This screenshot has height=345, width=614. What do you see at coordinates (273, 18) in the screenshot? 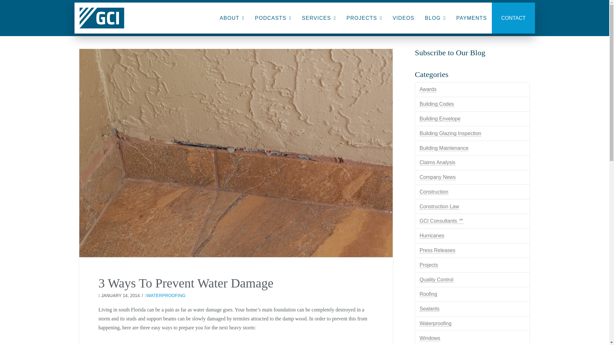
I see `PODCASTS` at bounding box center [273, 18].